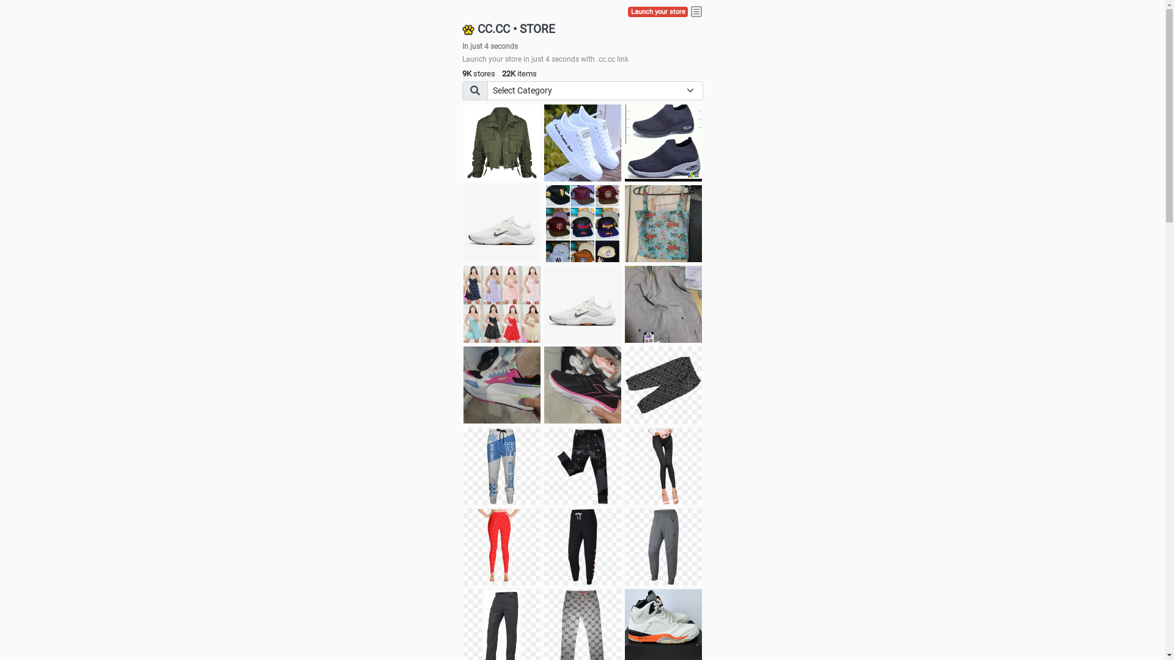 The width and height of the screenshot is (1174, 660). I want to click on shoes for boys, so click(663, 143).